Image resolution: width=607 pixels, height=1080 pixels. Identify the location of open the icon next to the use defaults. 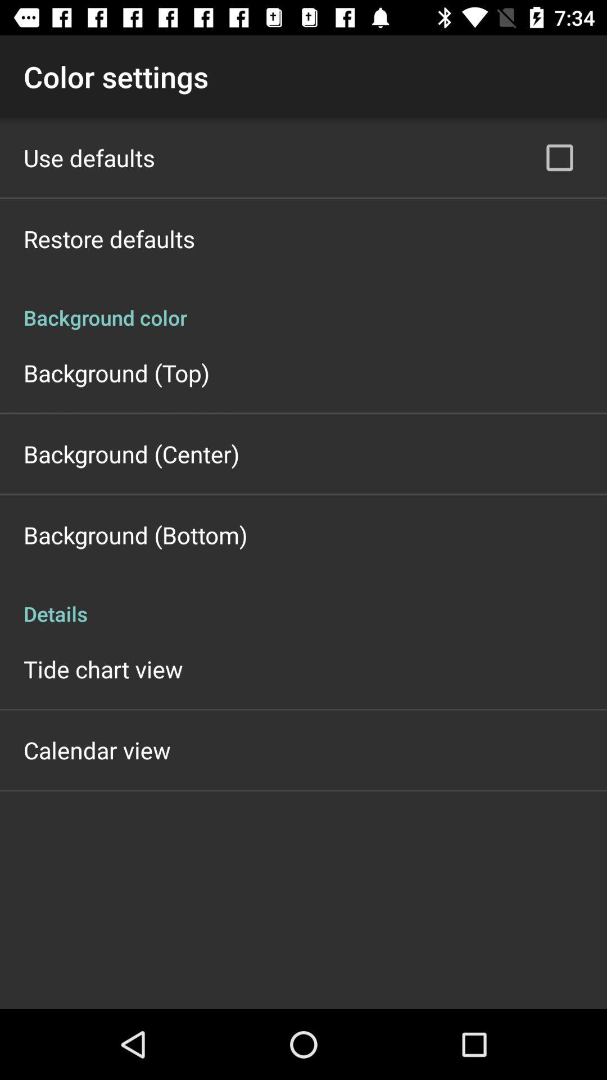
(560, 157).